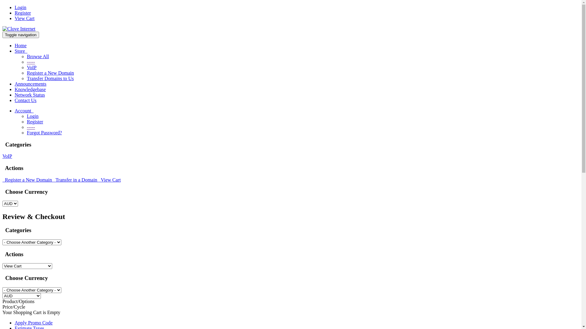 The height and width of the screenshot is (329, 586). I want to click on Contact Us, so click(26, 101).